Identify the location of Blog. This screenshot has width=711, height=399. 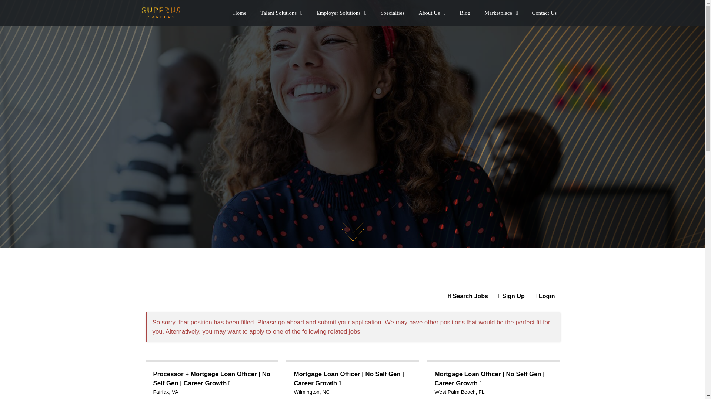
(465, 13).